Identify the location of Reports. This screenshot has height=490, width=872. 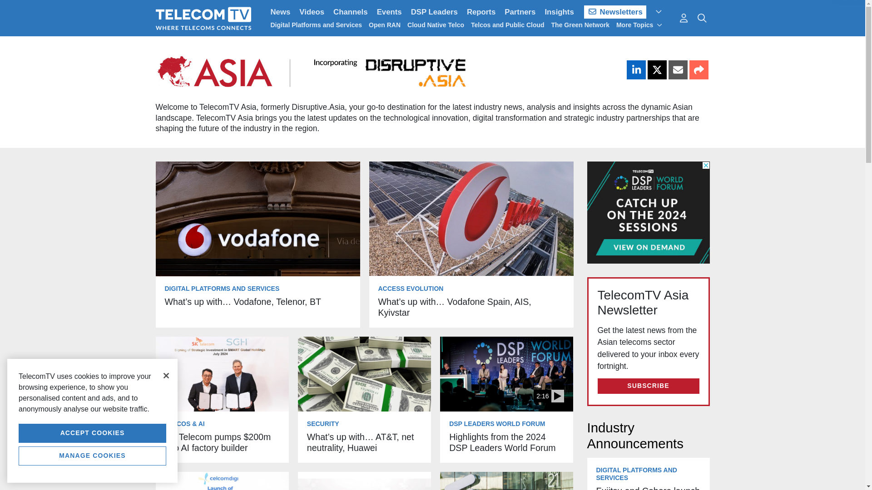
(481, 12).